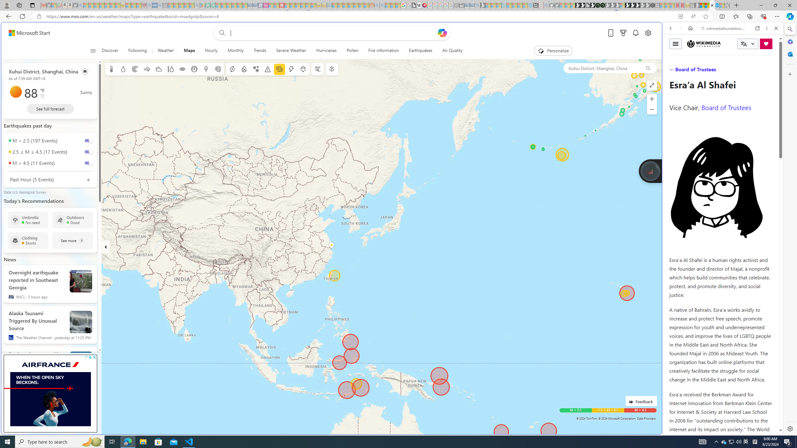  I want to click on Temperature, so click(111, 69).